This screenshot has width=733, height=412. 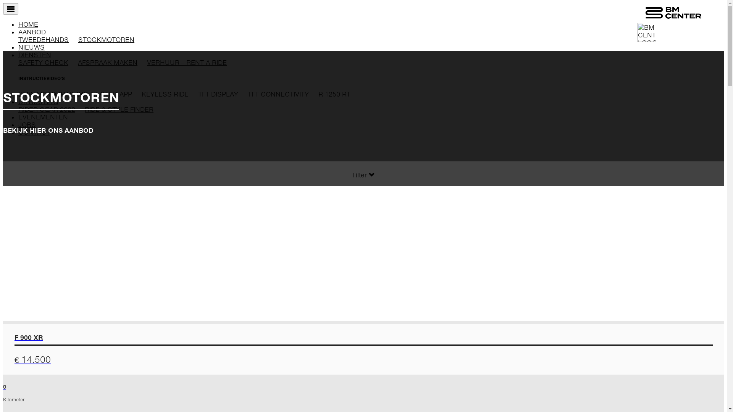 What do you see at coordinates (278, 94) in the screenshot?
I see `TFT CONNECTIVITY` at bounding box center [278, 94].